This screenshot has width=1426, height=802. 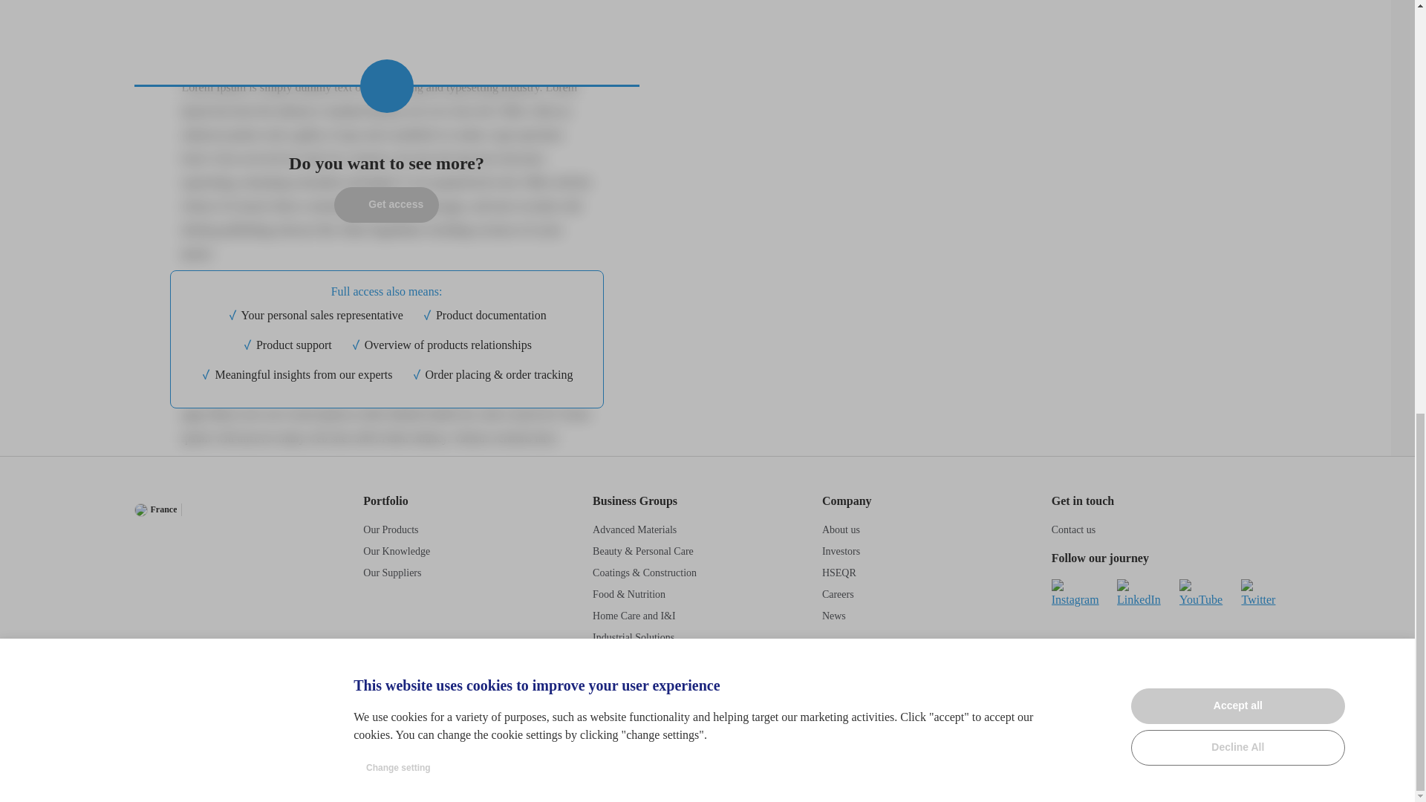 What do you see at coordinates (154, 509) in the screenshot?
I see `France` at bounding box center [154, 509].